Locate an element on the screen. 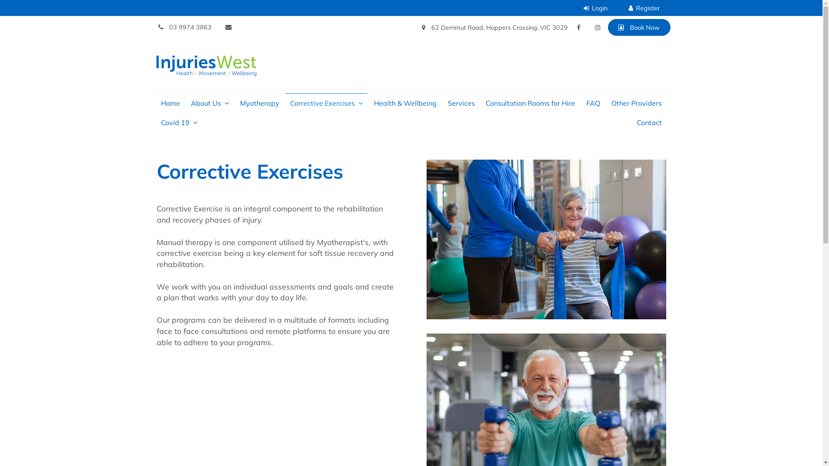  62 Derrimut Road,
Hoppers Crossing, VIC 3029 is located at coordinates (495, 28).